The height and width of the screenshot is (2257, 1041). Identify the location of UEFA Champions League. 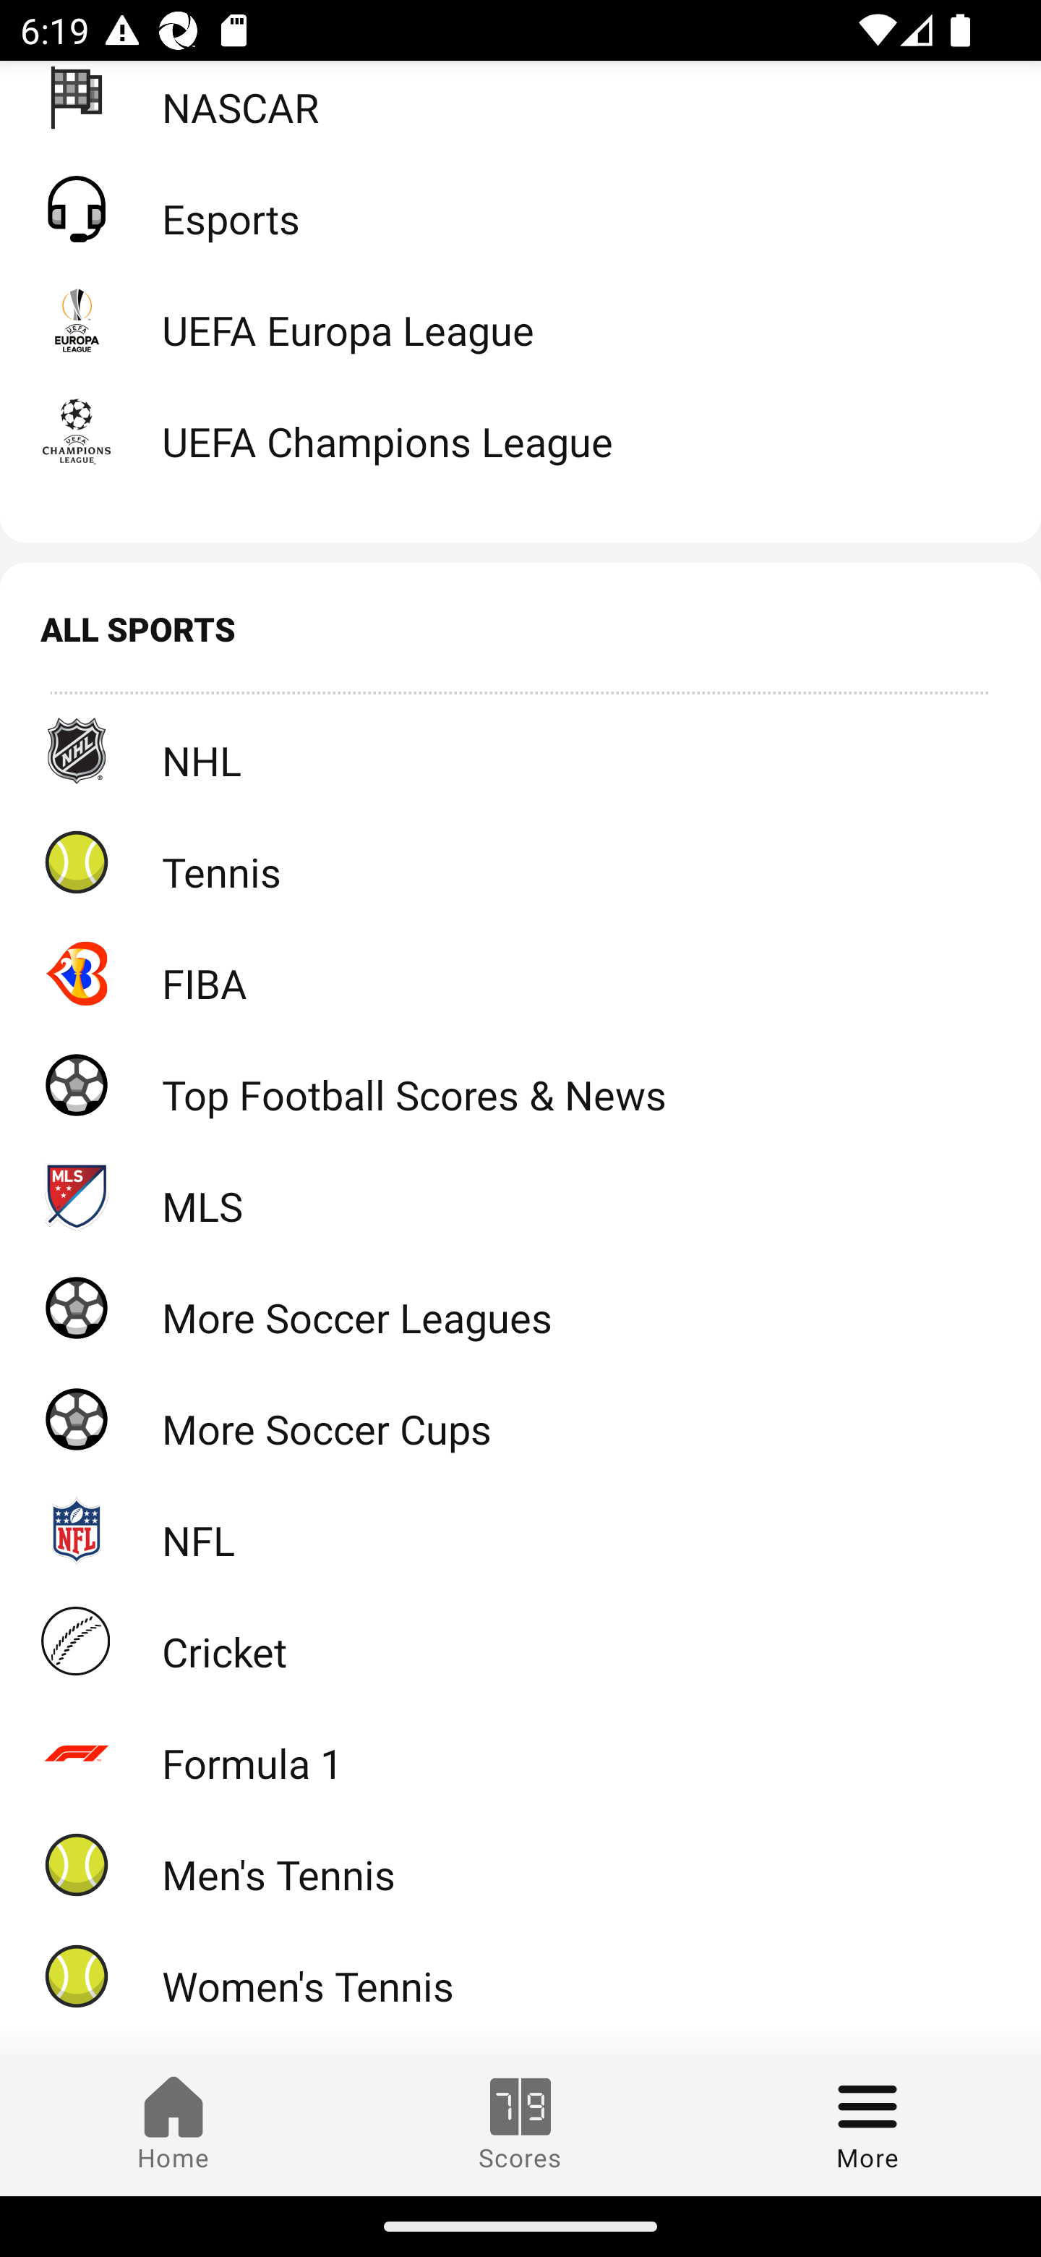
(520, 430).